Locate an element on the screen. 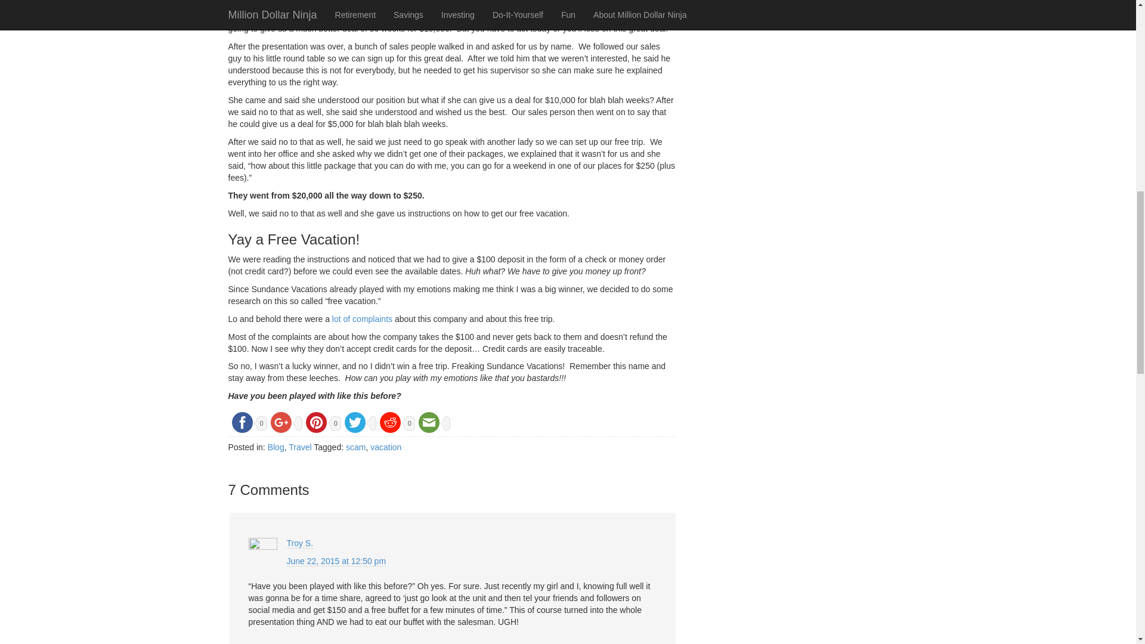  pinterest is located at coordinates (316, 422).